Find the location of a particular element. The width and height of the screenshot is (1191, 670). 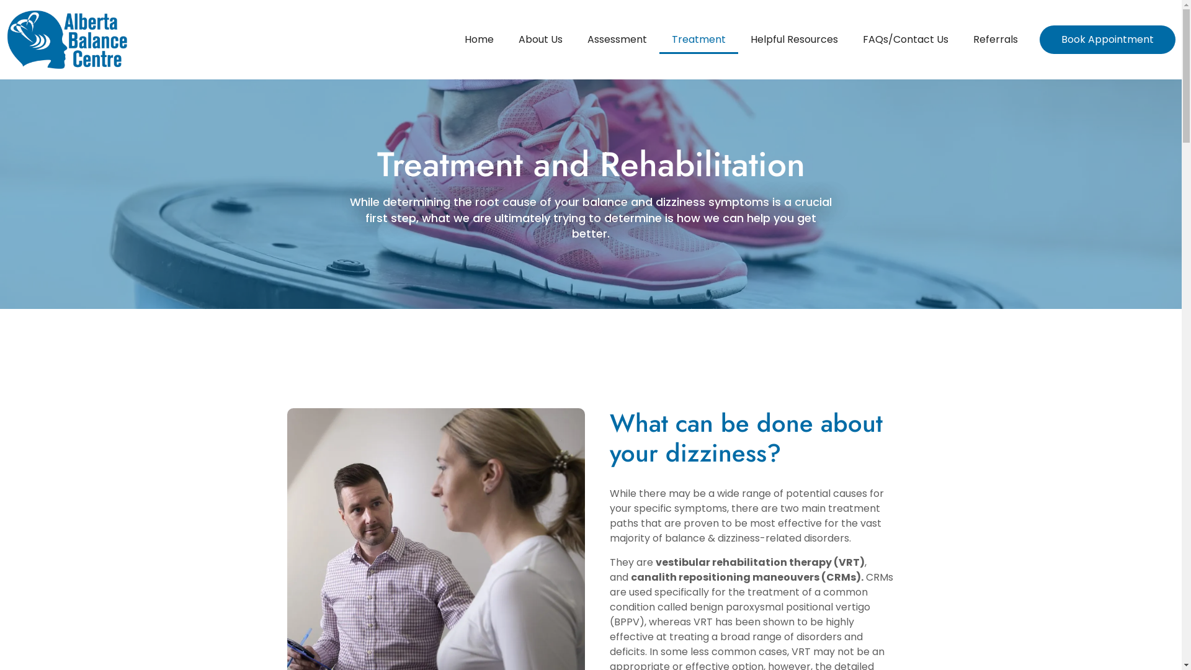

Helpful Resources is located at coordinates (794, 40).